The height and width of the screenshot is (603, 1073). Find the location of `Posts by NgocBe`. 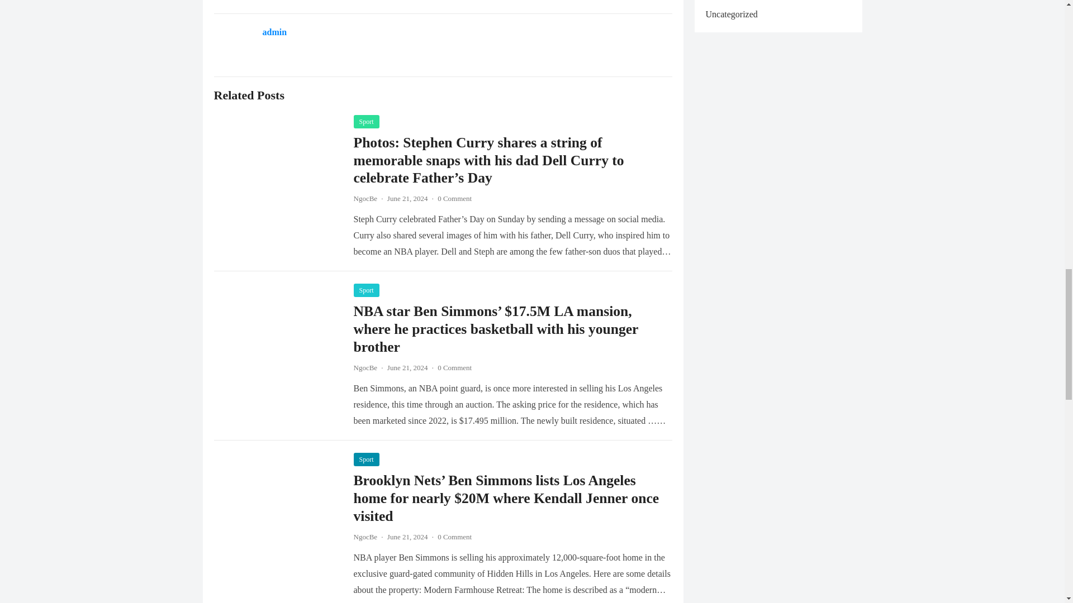

Posts by NgocBe is located at coordinates (365, 536).